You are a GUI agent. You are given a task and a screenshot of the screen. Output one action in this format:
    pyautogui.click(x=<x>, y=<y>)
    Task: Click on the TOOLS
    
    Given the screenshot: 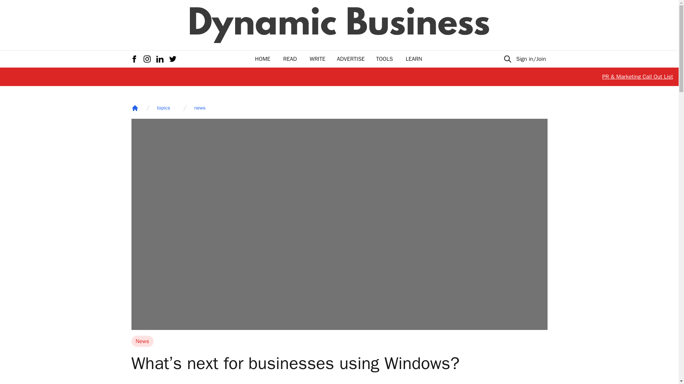 What is the action you would take?
    pyautogui.click(x=384, y=59)
    